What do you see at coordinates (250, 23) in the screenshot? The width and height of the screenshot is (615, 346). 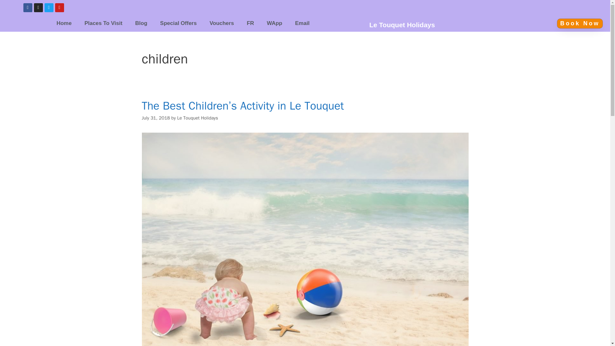 I see `FR` at bounding box center [250, 23].